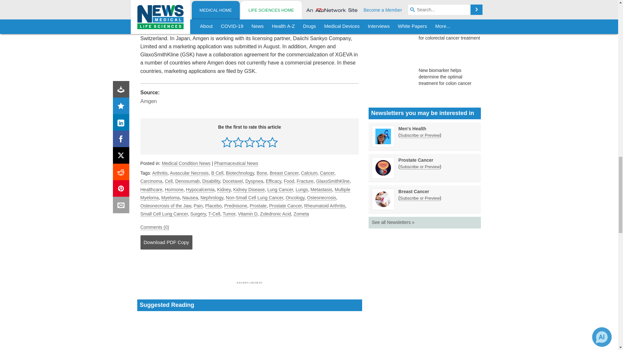 Image resolution: width=623 pixels, height=350 pixels. What do you see at coordinates (272, 142) in the screenshot?
I see `Rate this 5 stars out of 5` at bounding box center [272, 142].